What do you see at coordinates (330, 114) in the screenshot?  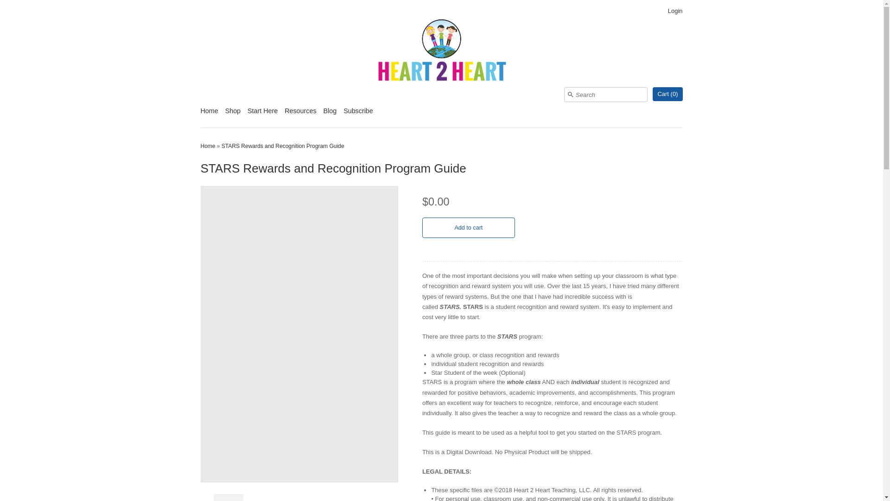 I see `Blog` at bounding box center [330, 114].